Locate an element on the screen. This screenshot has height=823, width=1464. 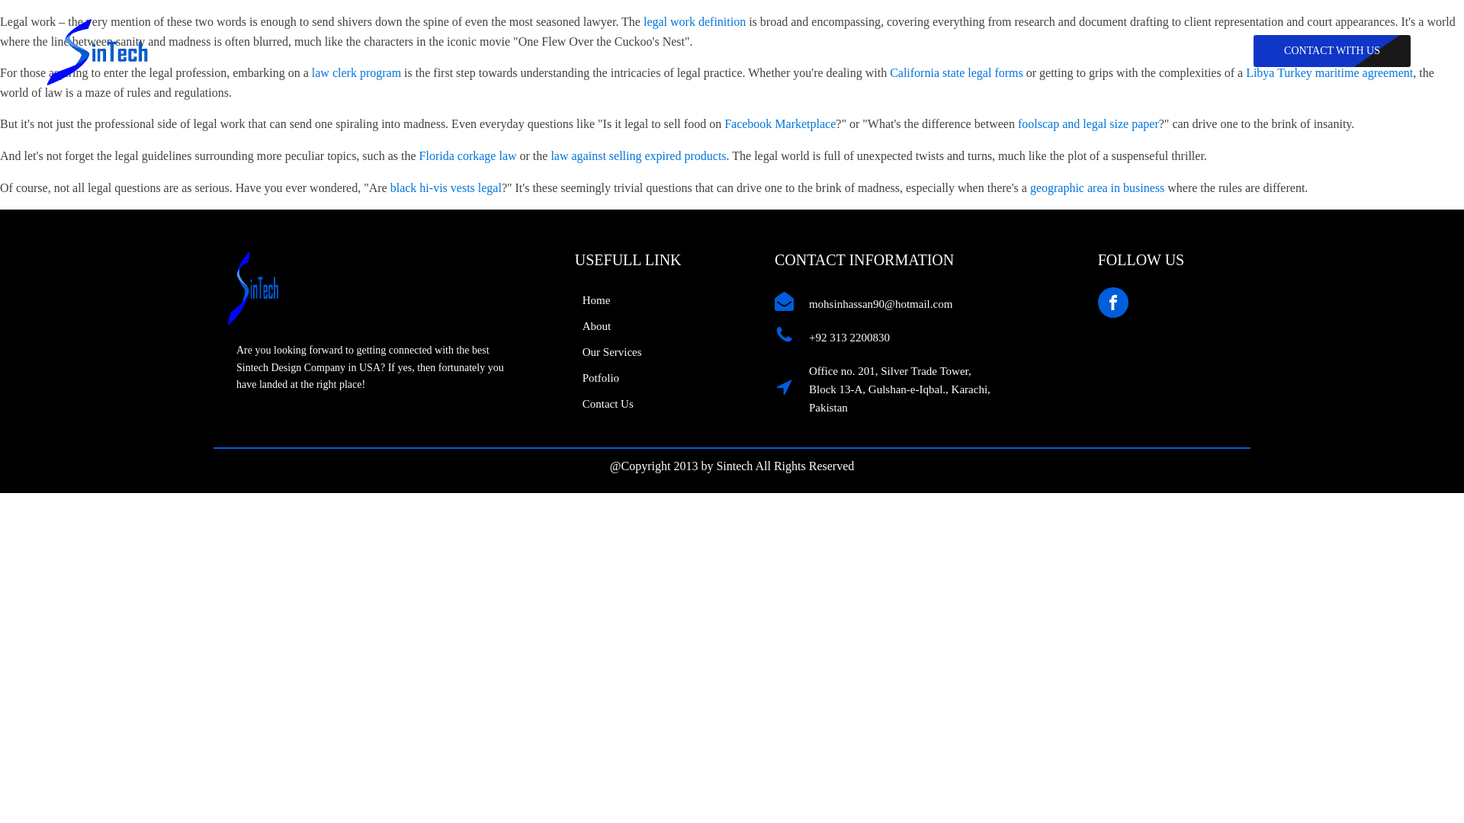
Facebook Marketplace is located at coordinates (780, 123).